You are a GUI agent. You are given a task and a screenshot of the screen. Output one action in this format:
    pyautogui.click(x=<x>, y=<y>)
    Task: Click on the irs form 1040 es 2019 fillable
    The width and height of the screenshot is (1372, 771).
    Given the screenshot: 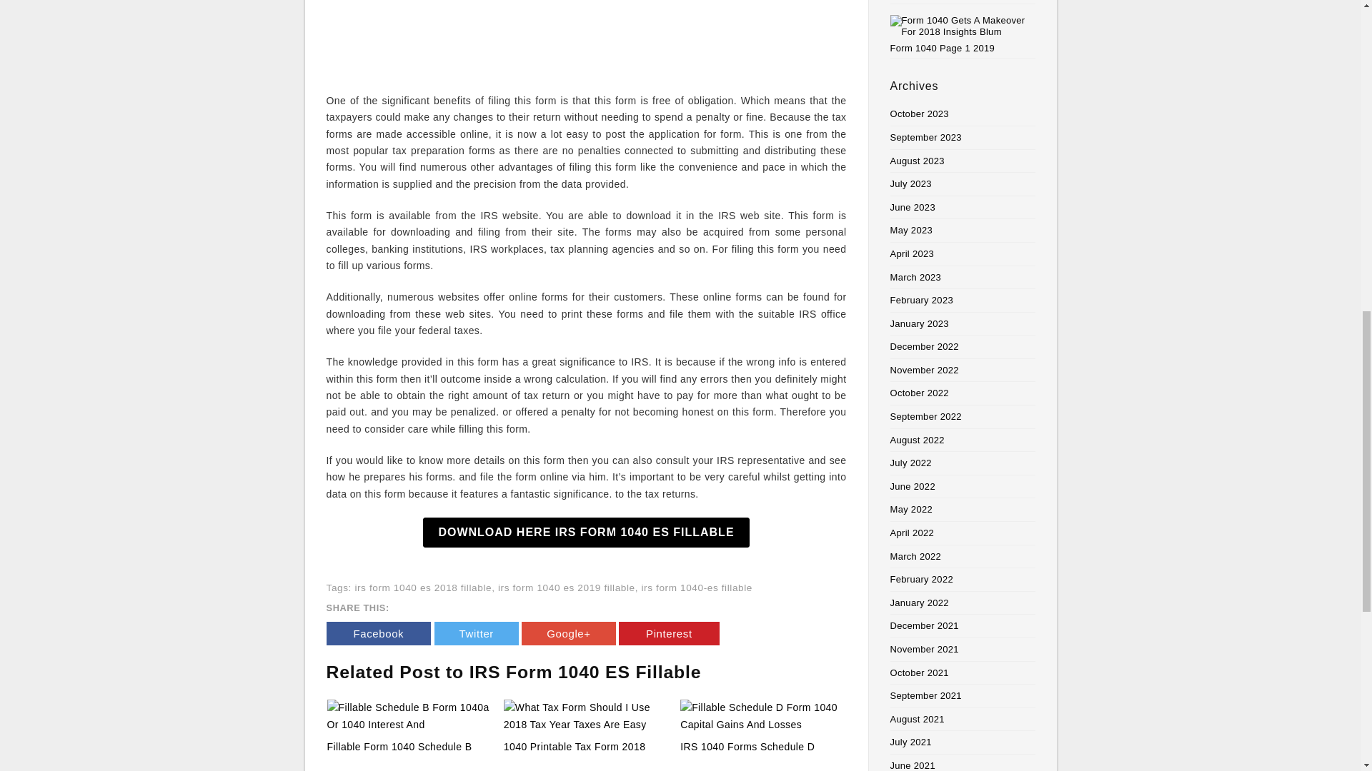 What is the action you would take?
    pyautogui.click(x=566, y=588)
    